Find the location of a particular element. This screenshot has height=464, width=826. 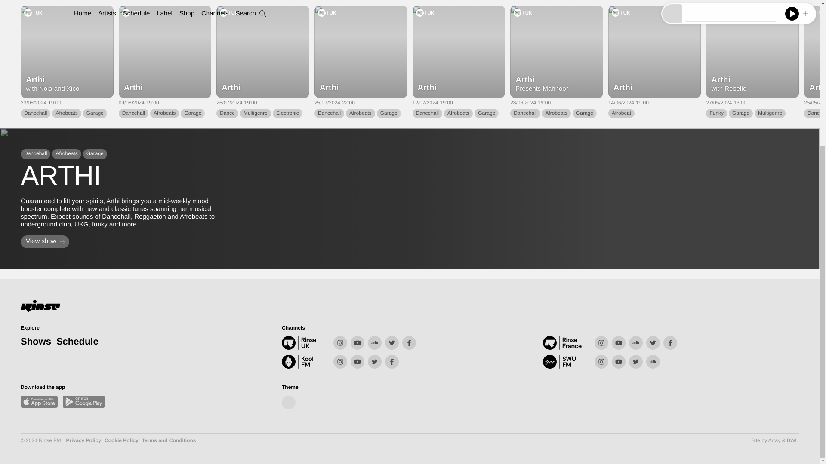

Dancehall is located at coordinates (427, 113).